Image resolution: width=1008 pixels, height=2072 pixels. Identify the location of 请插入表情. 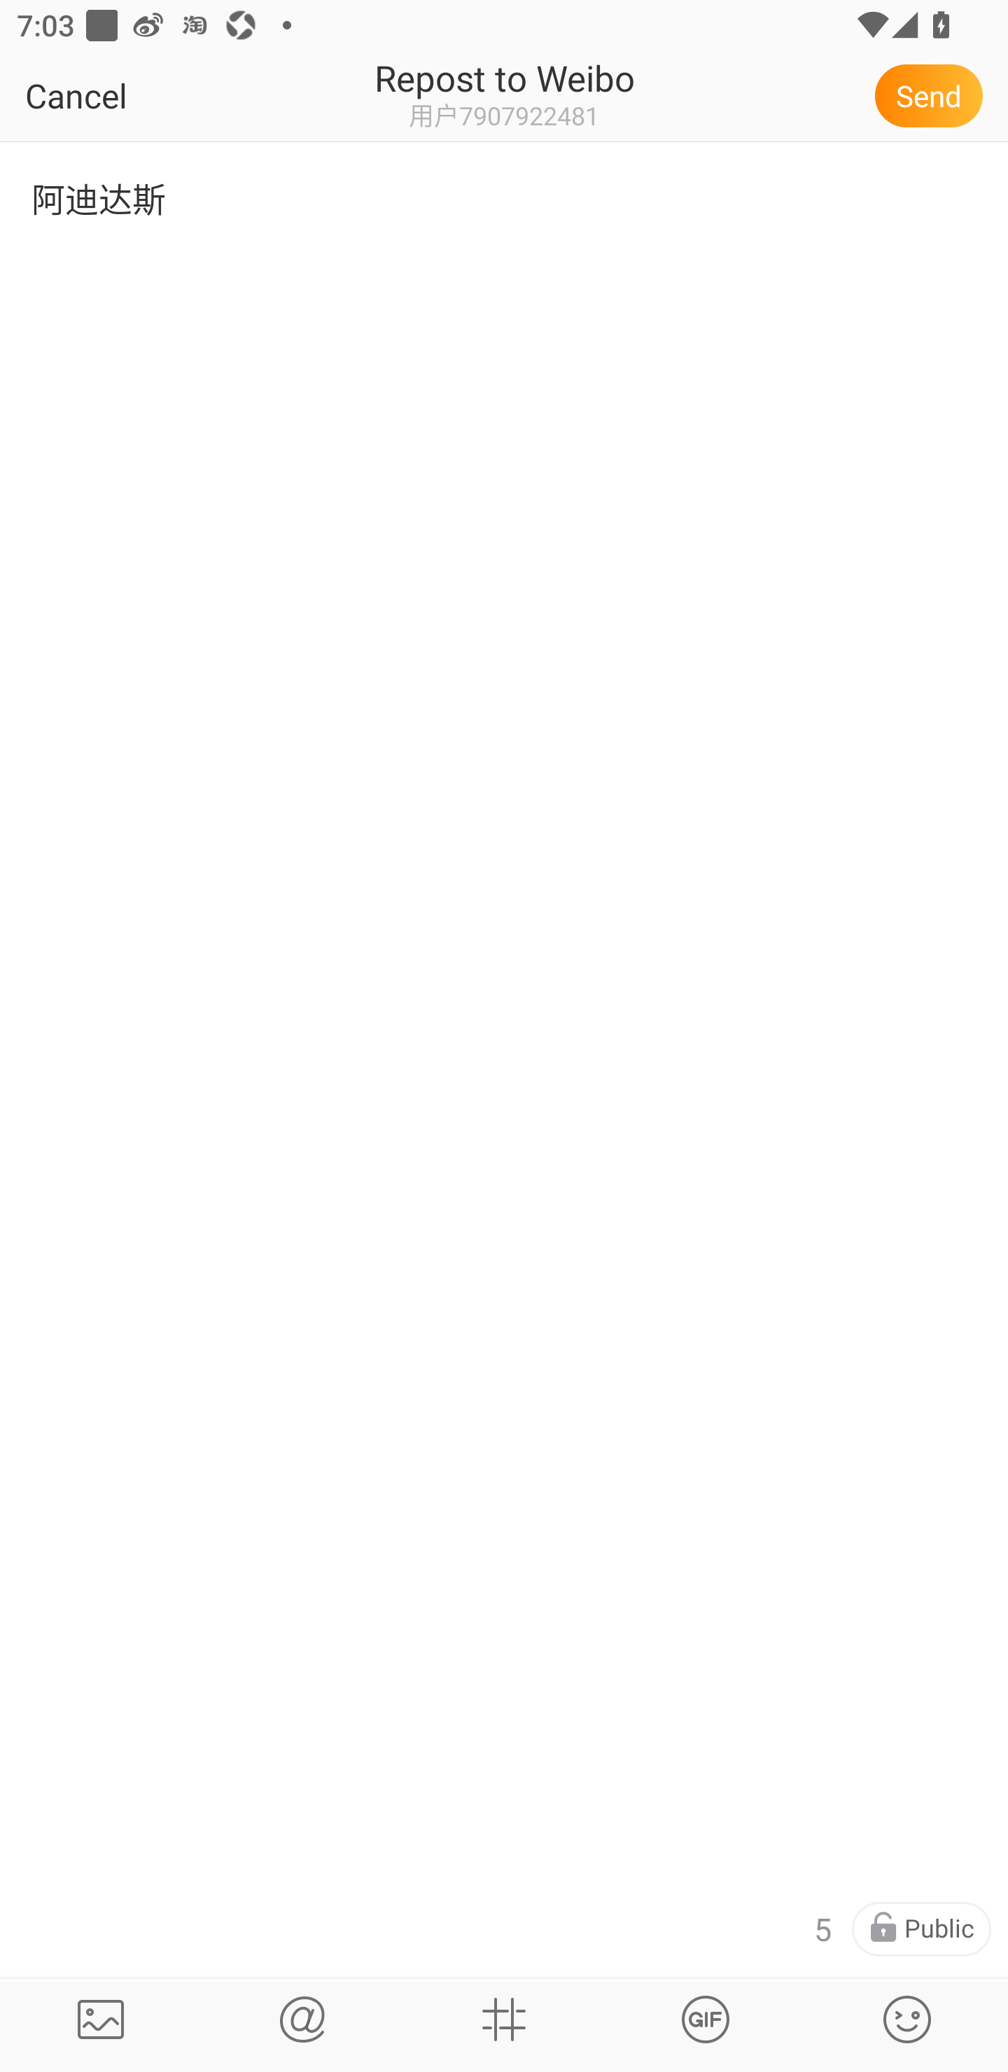
(907, 2019).